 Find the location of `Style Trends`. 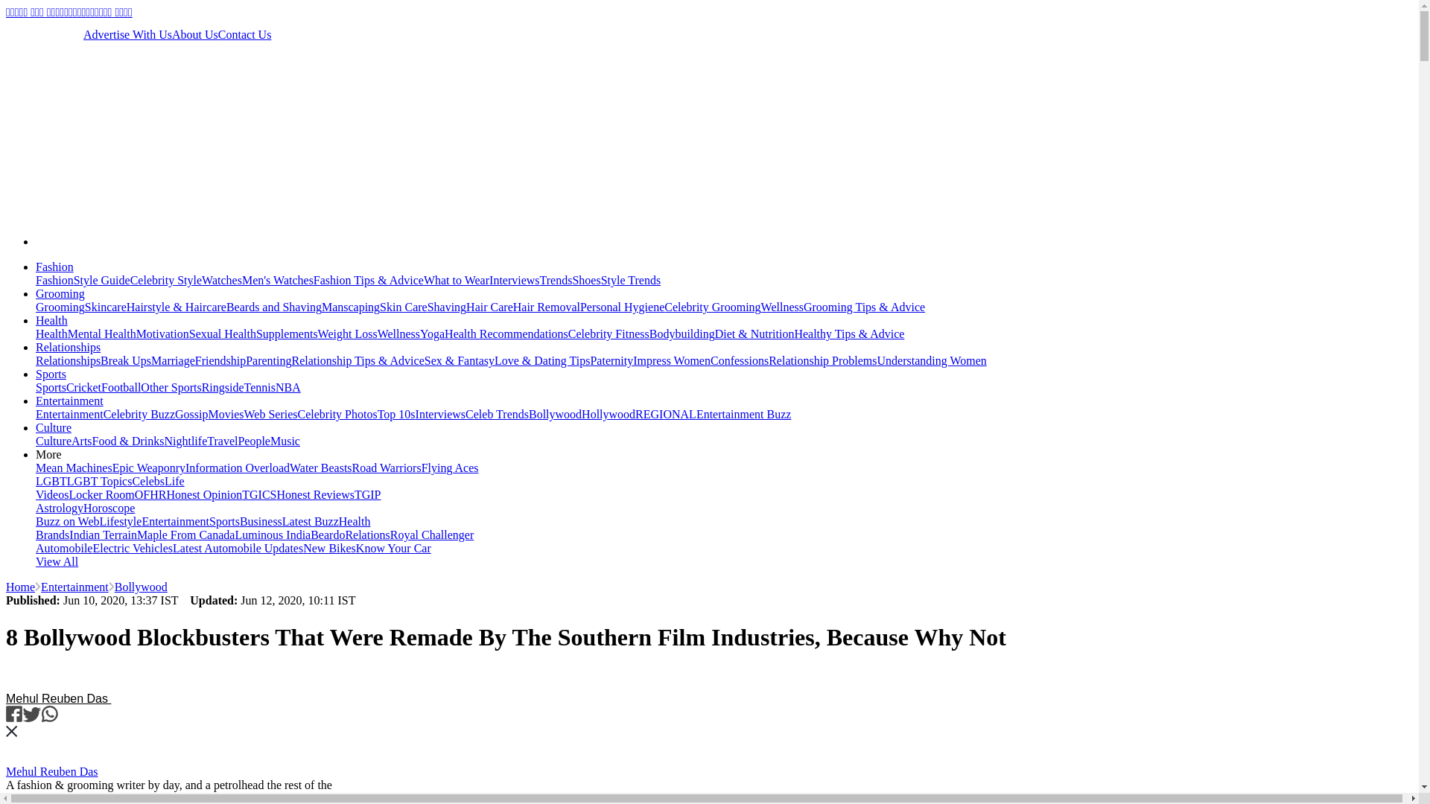

Style Trends is located at coordinates (630, 280).